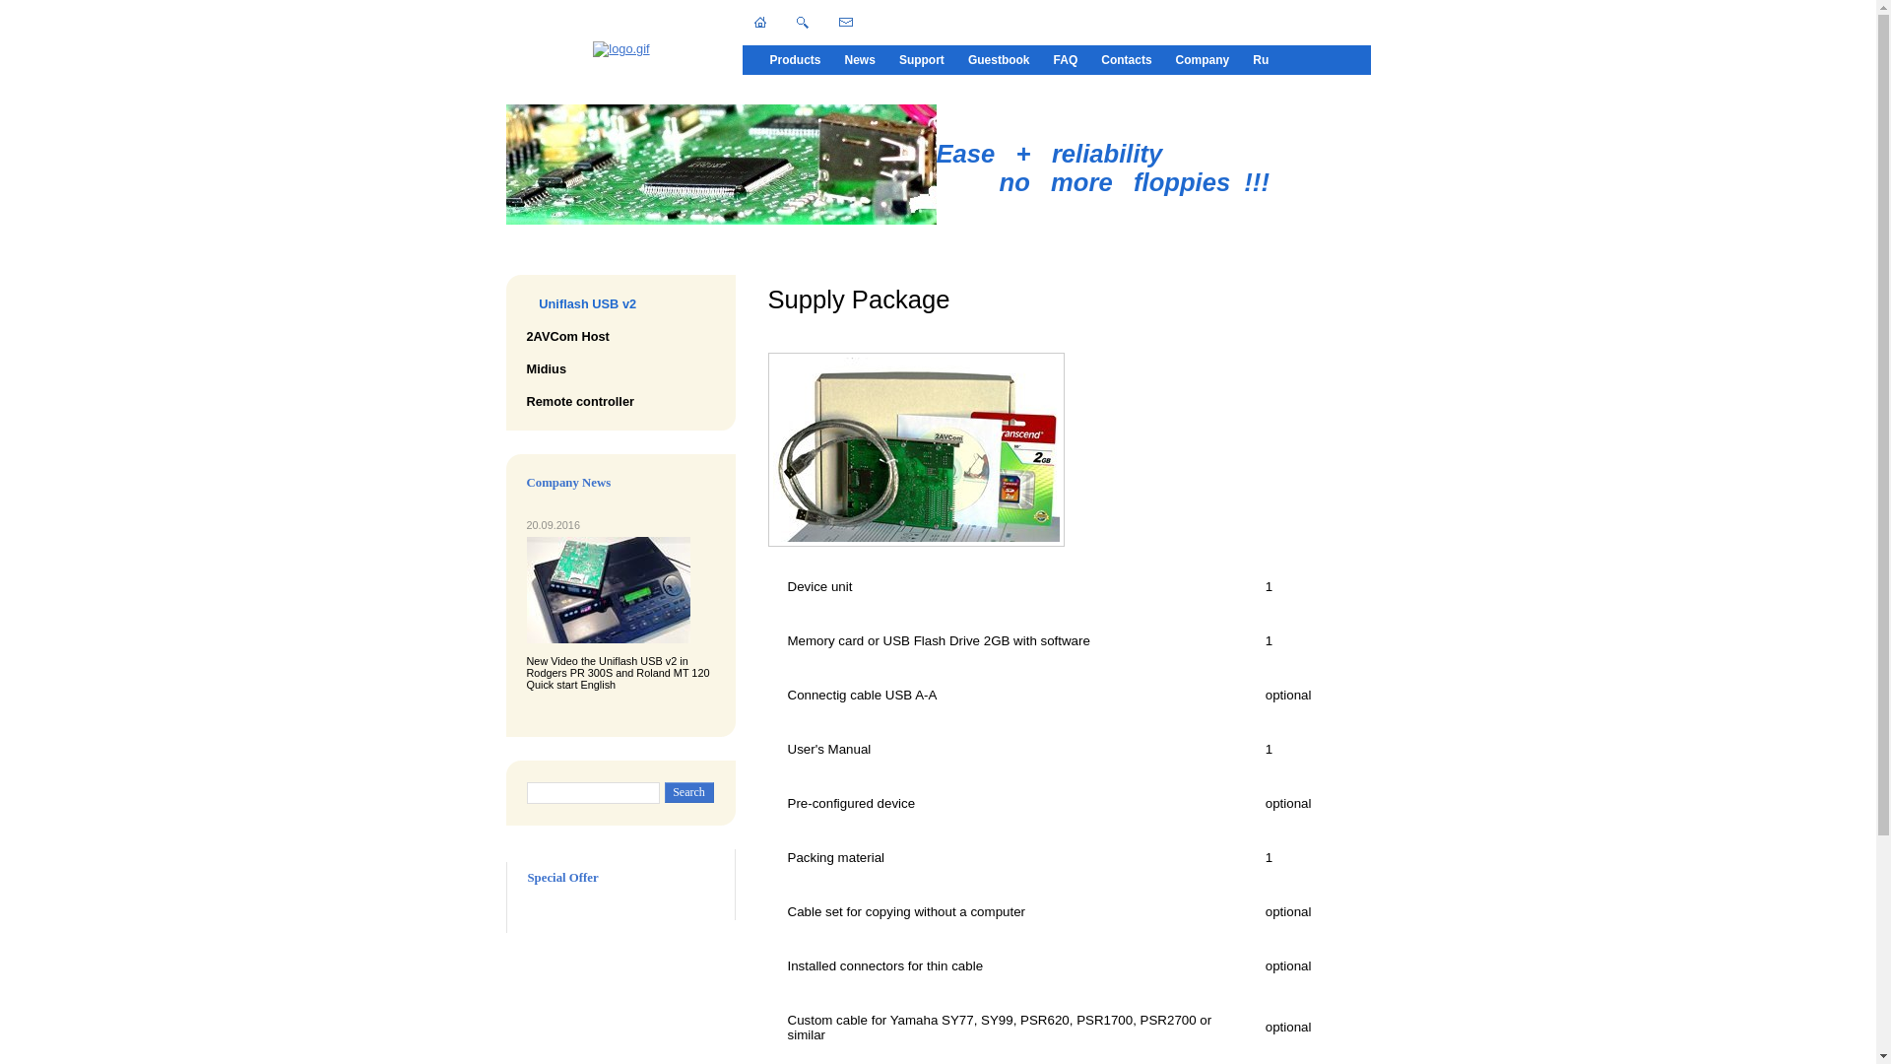 This screenshot has width=1891, height=1064. I want to click on Midius, so click(552, 368).